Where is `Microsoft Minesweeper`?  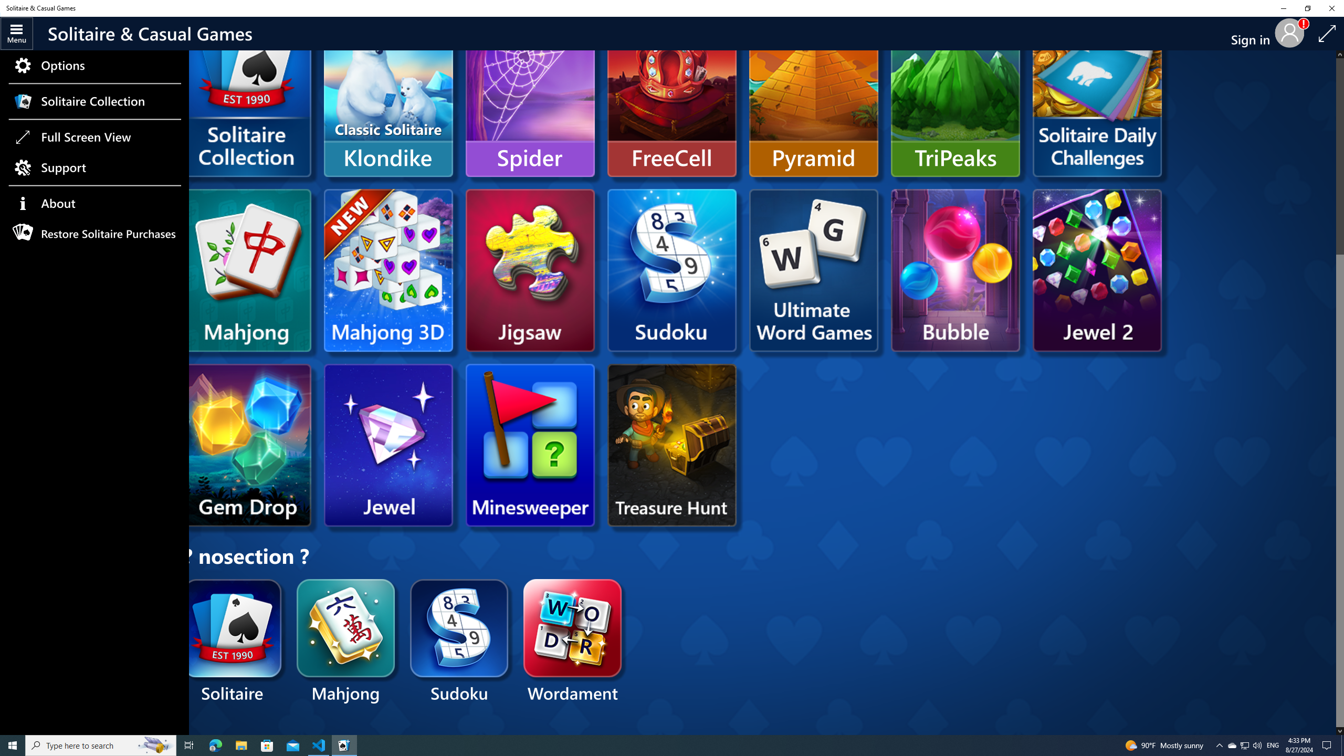 Microsoft Minesweeper is located at coordinates (530, 445).